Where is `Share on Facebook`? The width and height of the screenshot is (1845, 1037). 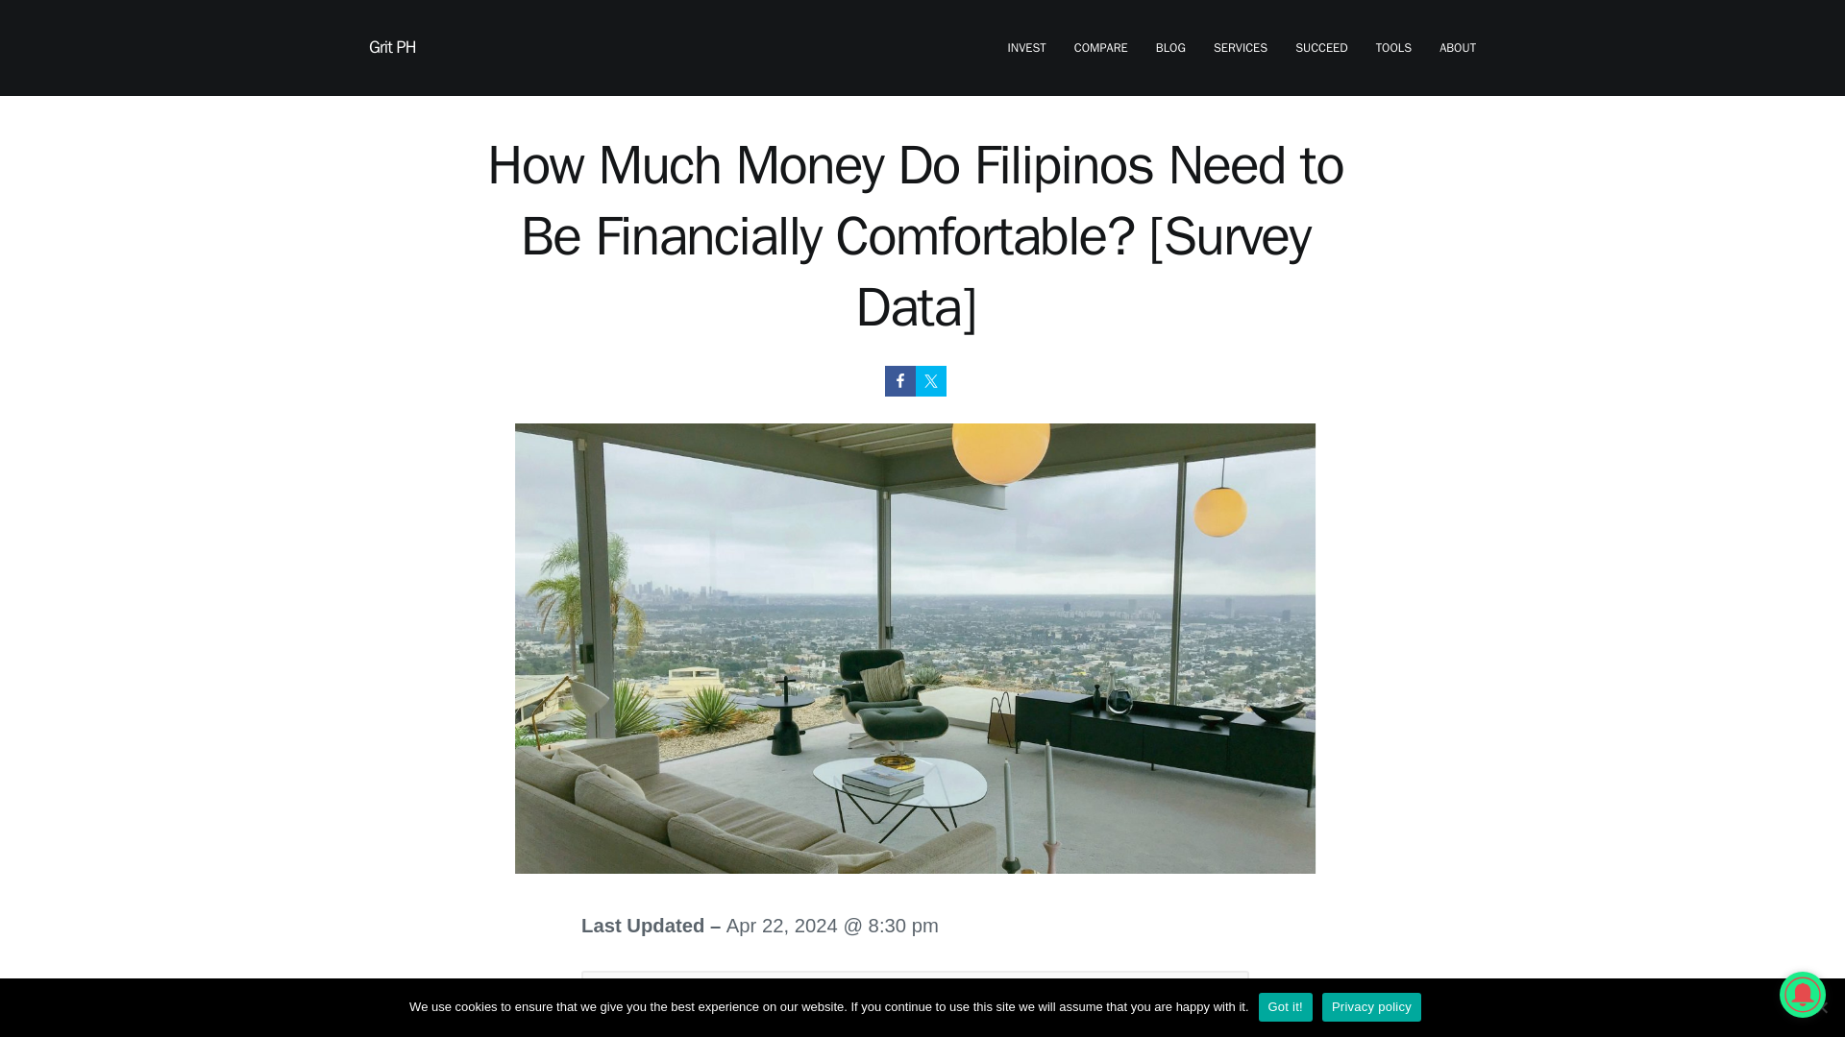
Share on Facebook is located at coordinates (899, 380).